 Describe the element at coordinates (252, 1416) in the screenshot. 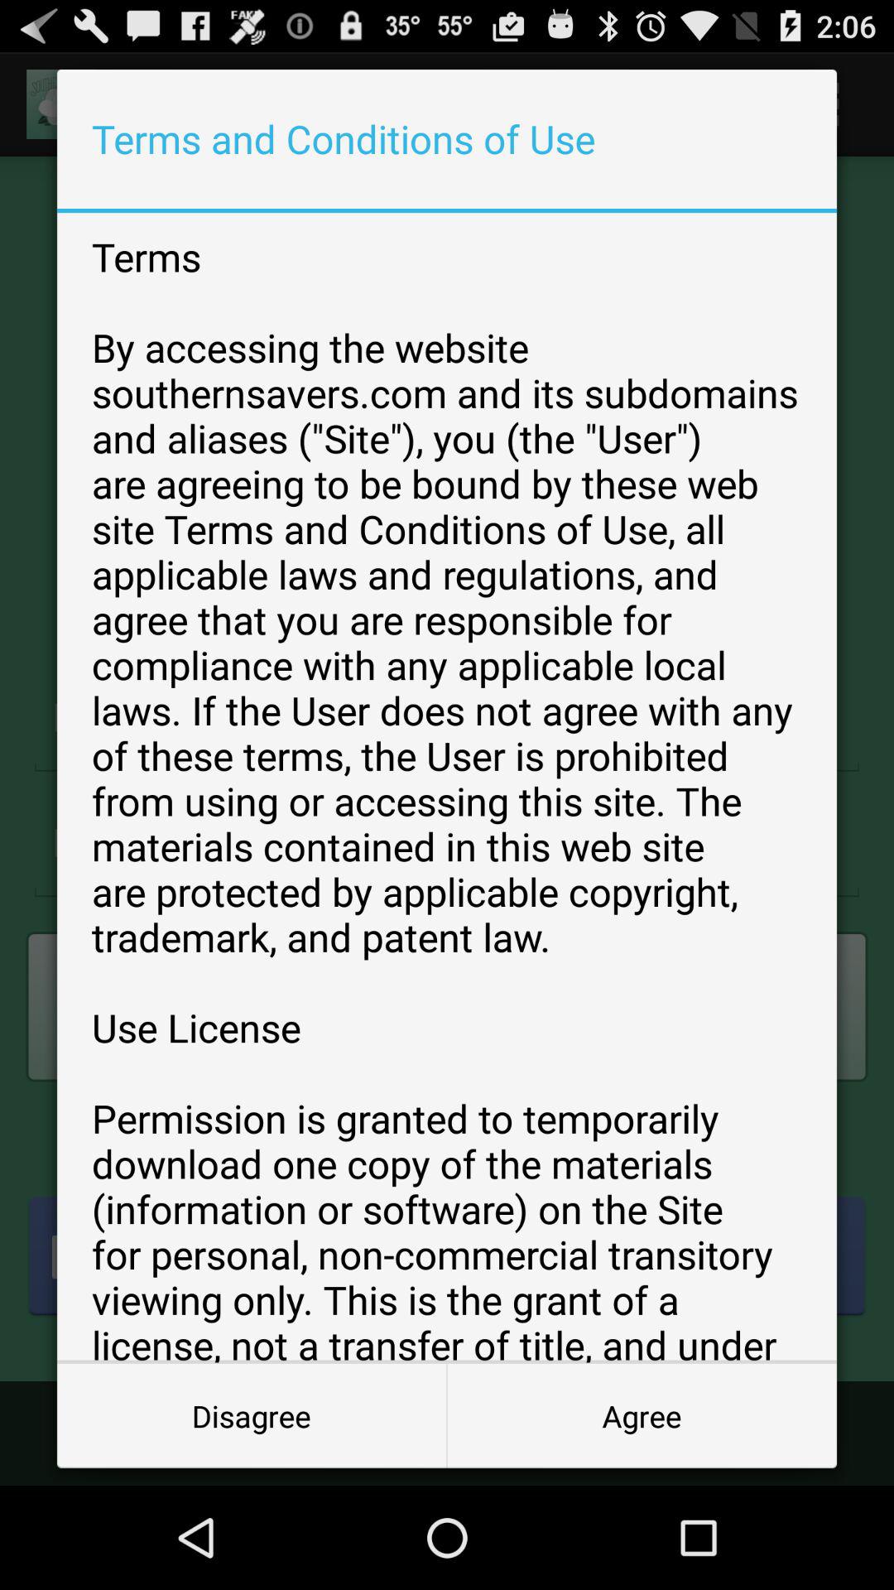

I see `click disagree` at that location.